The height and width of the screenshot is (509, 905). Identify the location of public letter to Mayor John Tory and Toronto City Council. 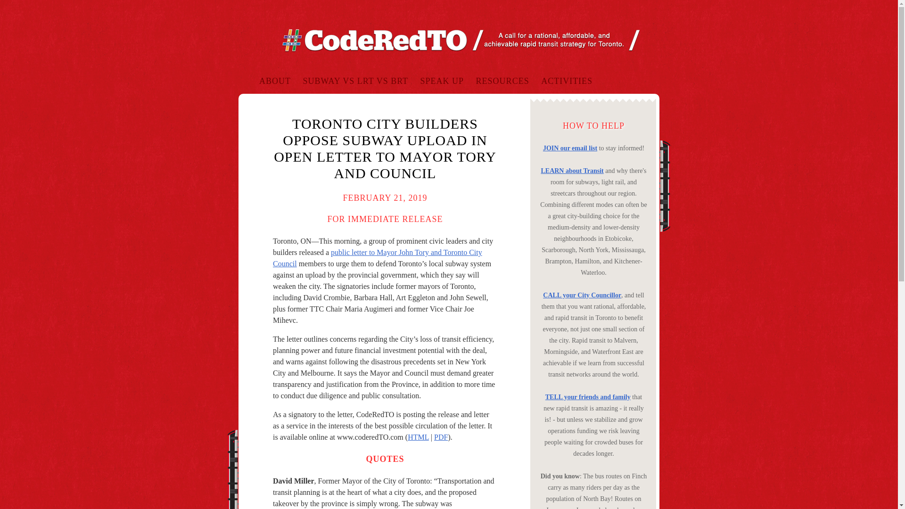
(378, 258).